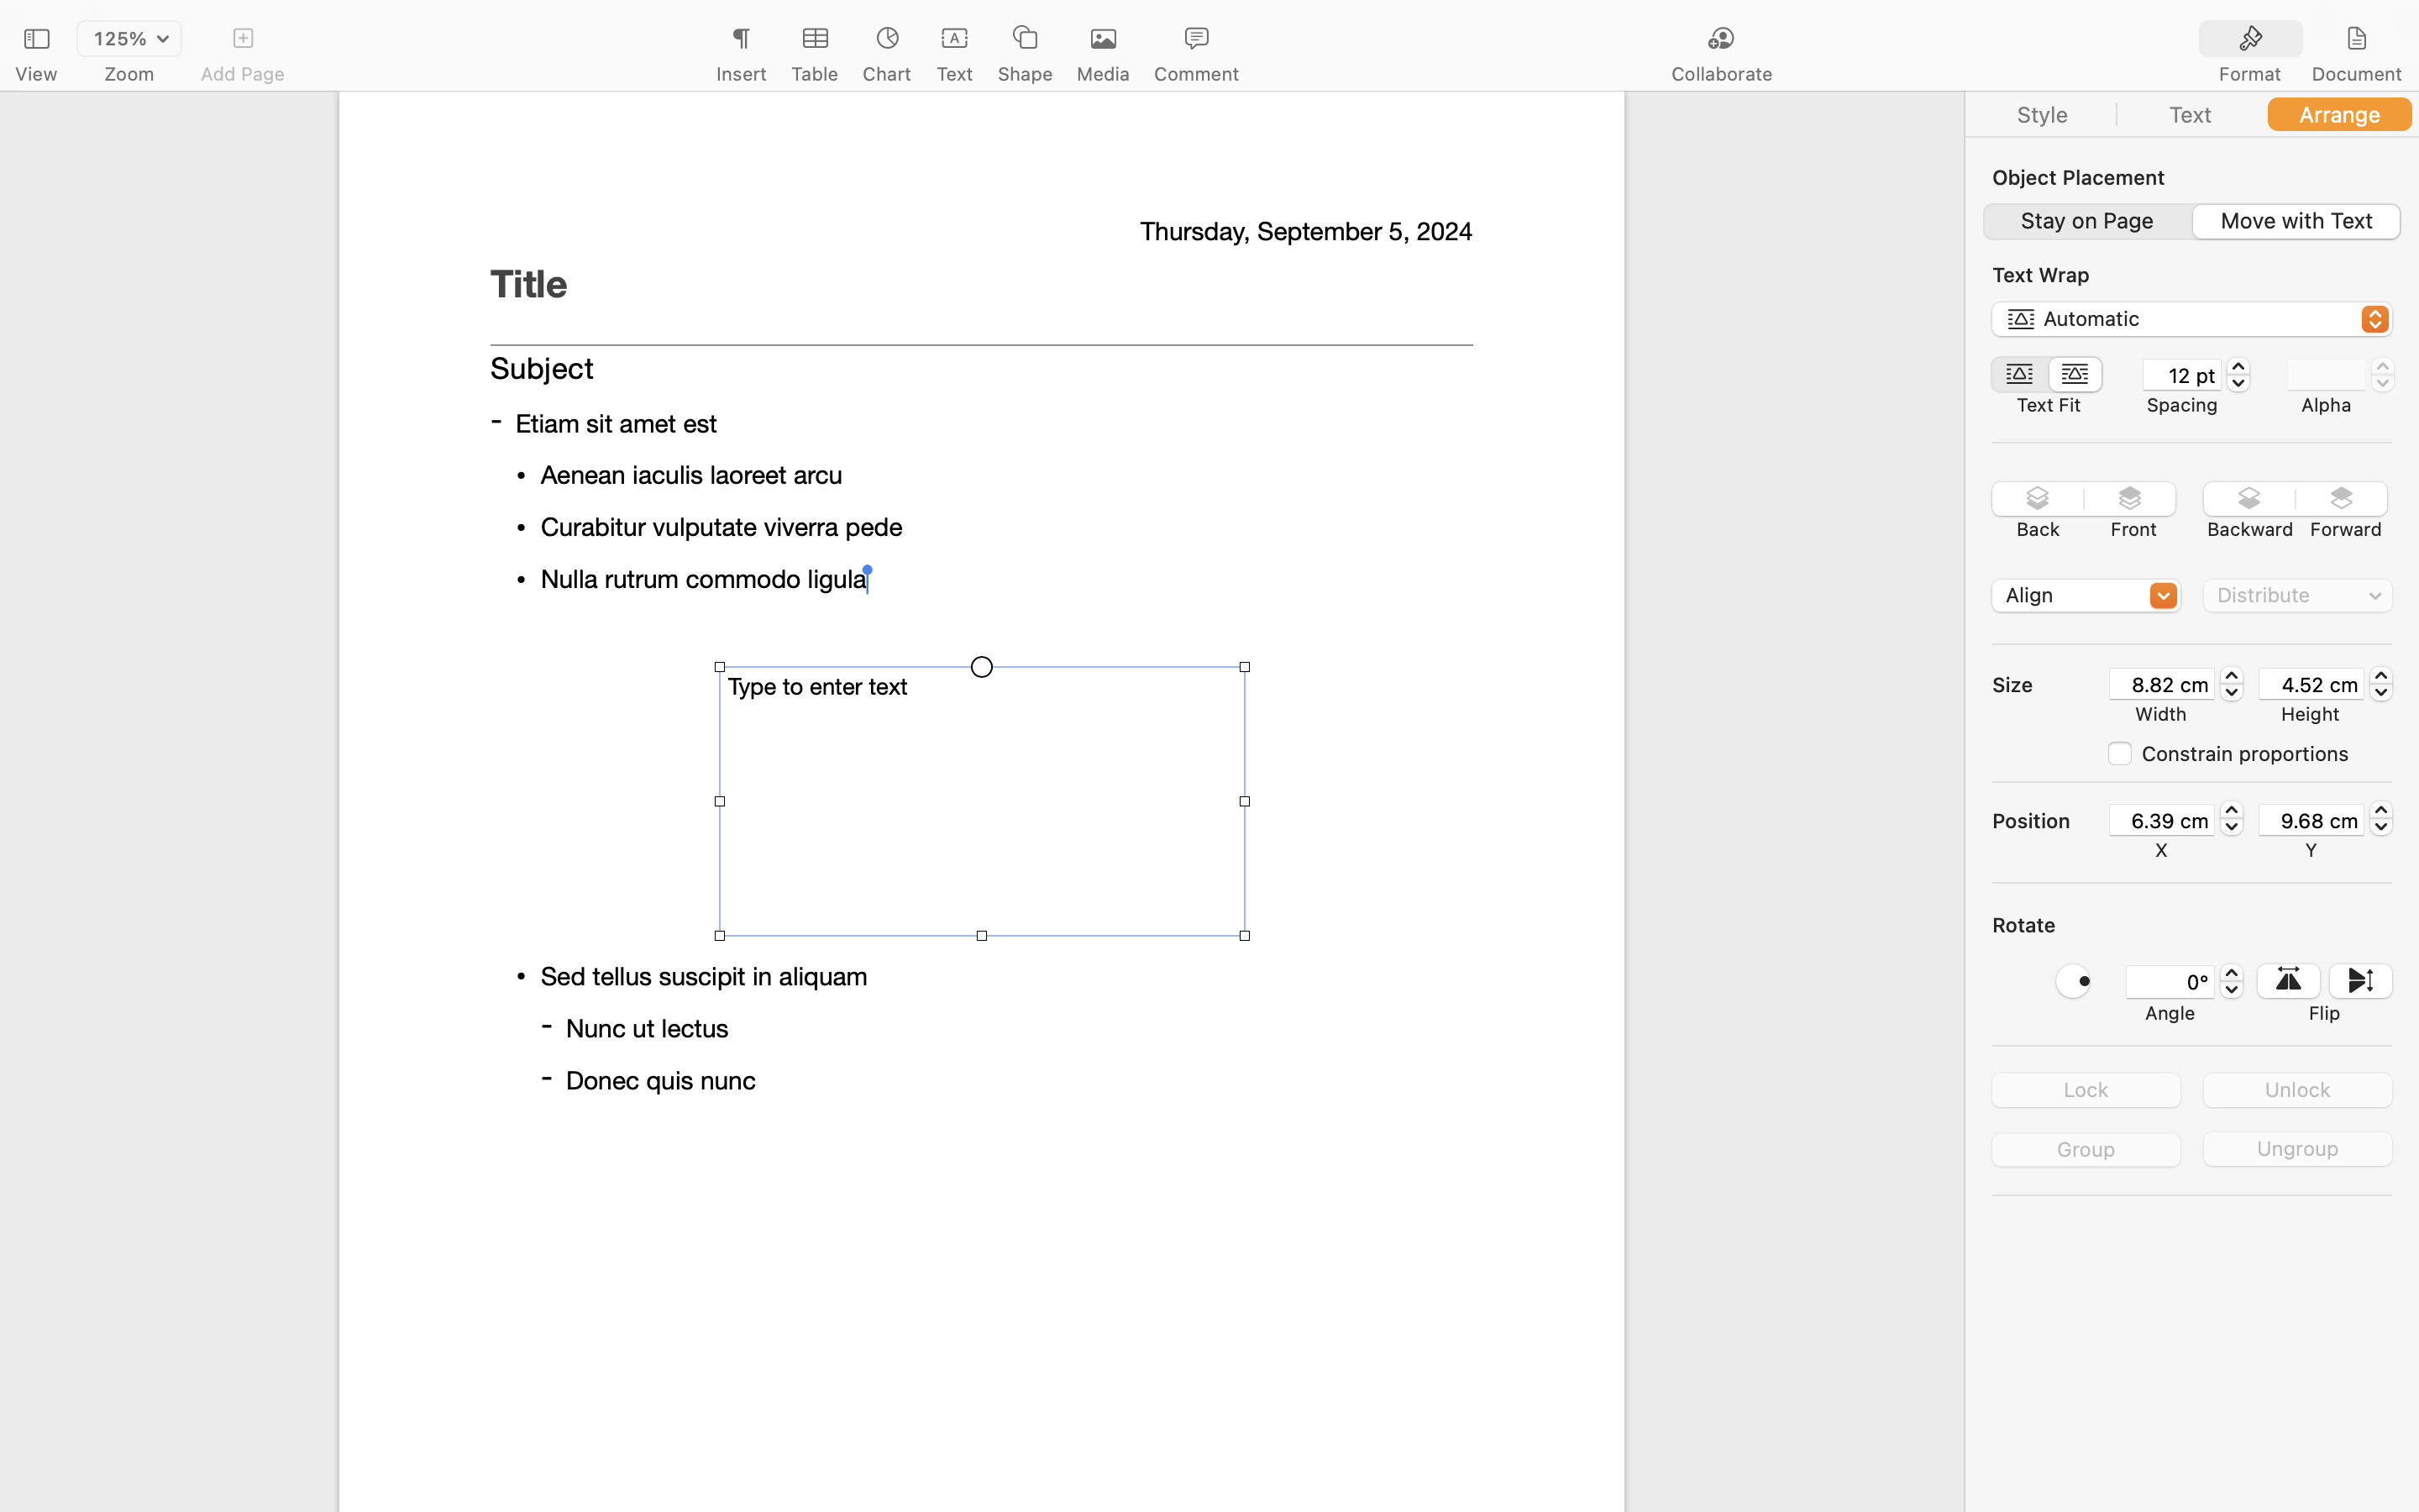  What do you see at coordinates (2049, 375) in the screenshot?
I see `<AXUIElement 0x2a544fe40> {pid=1482}` at bounding box center [2049, 375].